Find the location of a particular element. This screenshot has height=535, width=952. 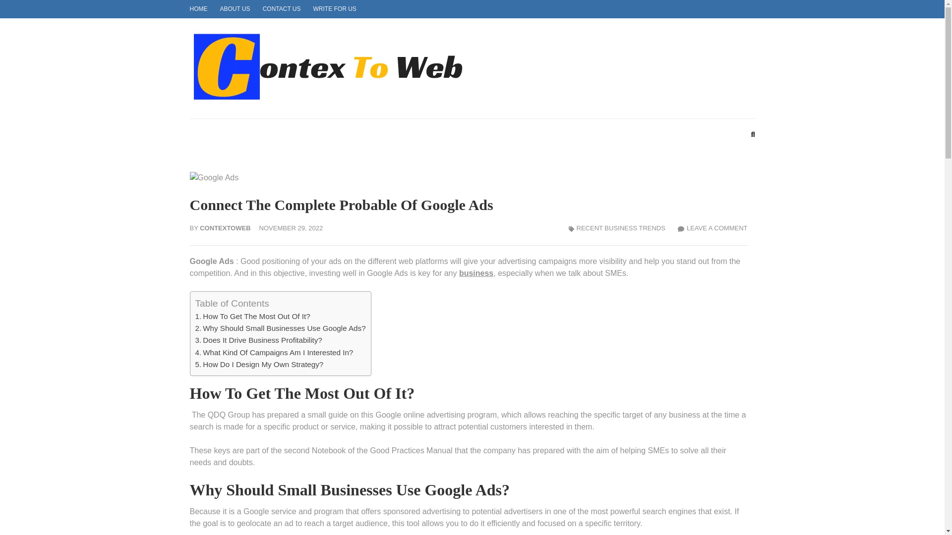

Does It Drive Business Profitability? is located at coordinates (259, 340).